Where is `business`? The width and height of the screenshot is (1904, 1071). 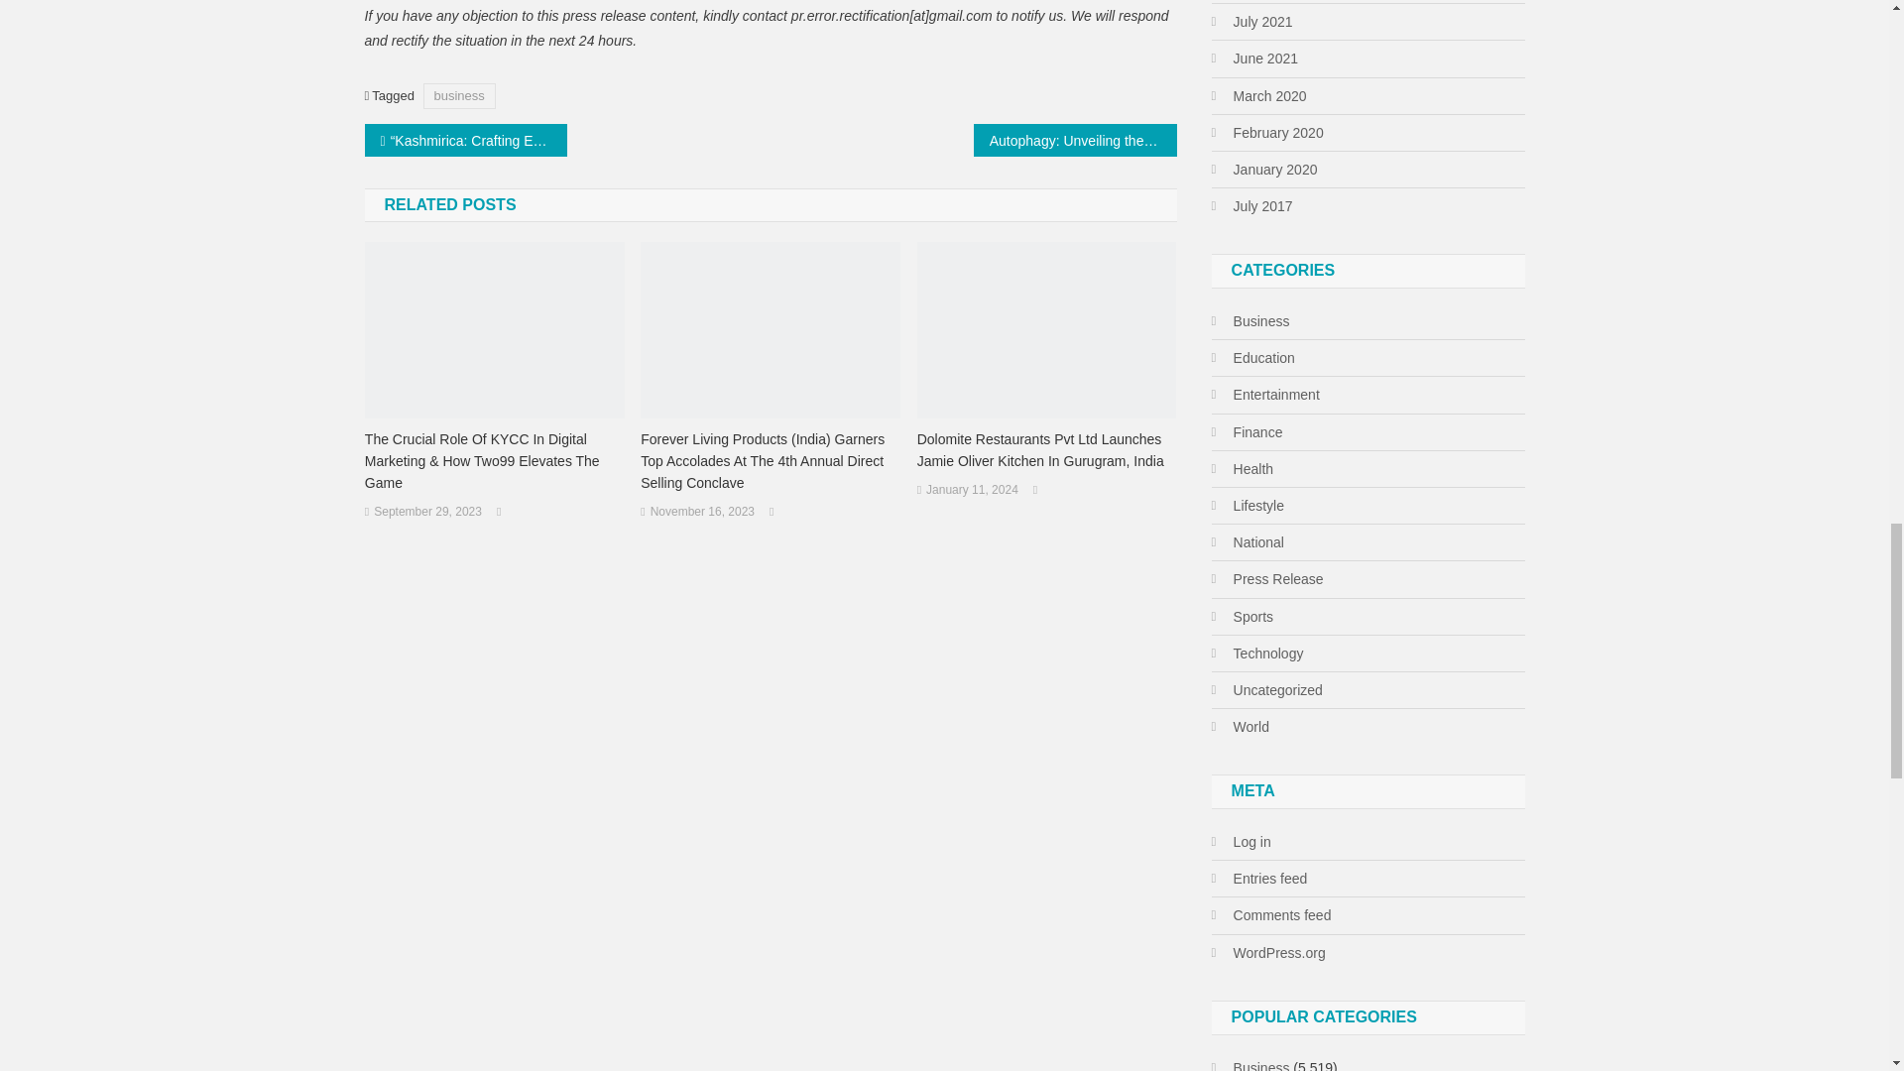
business is located at coordinates (458, 95).